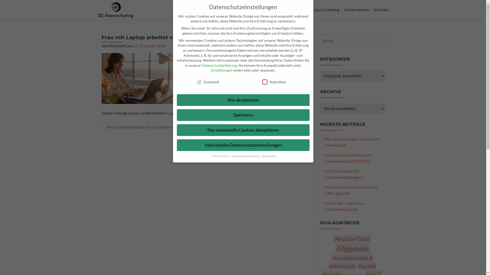 The width and height of the screenshot is (490, 275). Describe the element at coordinates (2, 4) in the screenshot. I see `Zum Inhalt springen` at that location.